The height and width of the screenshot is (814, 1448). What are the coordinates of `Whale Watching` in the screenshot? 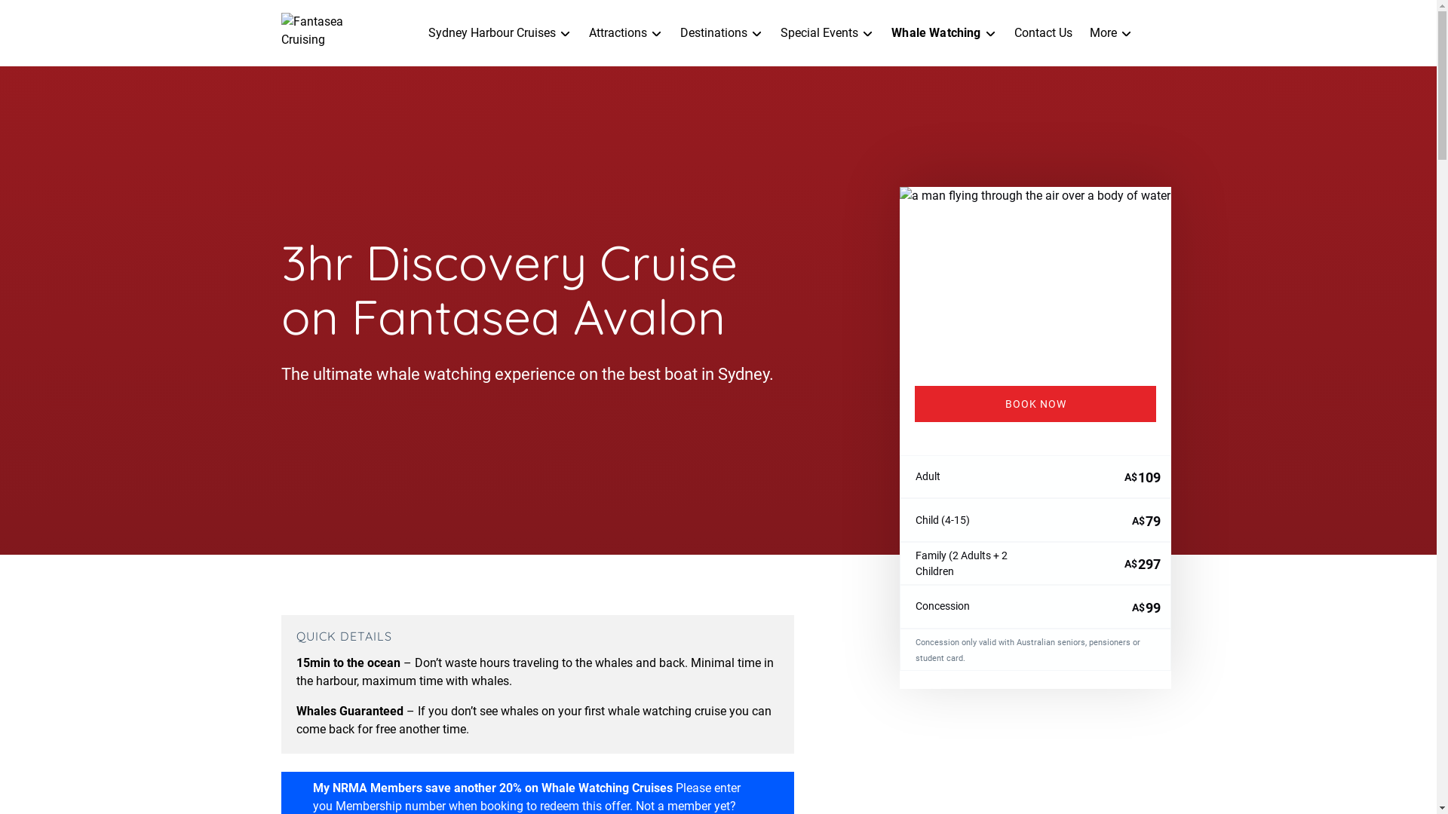 It's located at (943, 33).